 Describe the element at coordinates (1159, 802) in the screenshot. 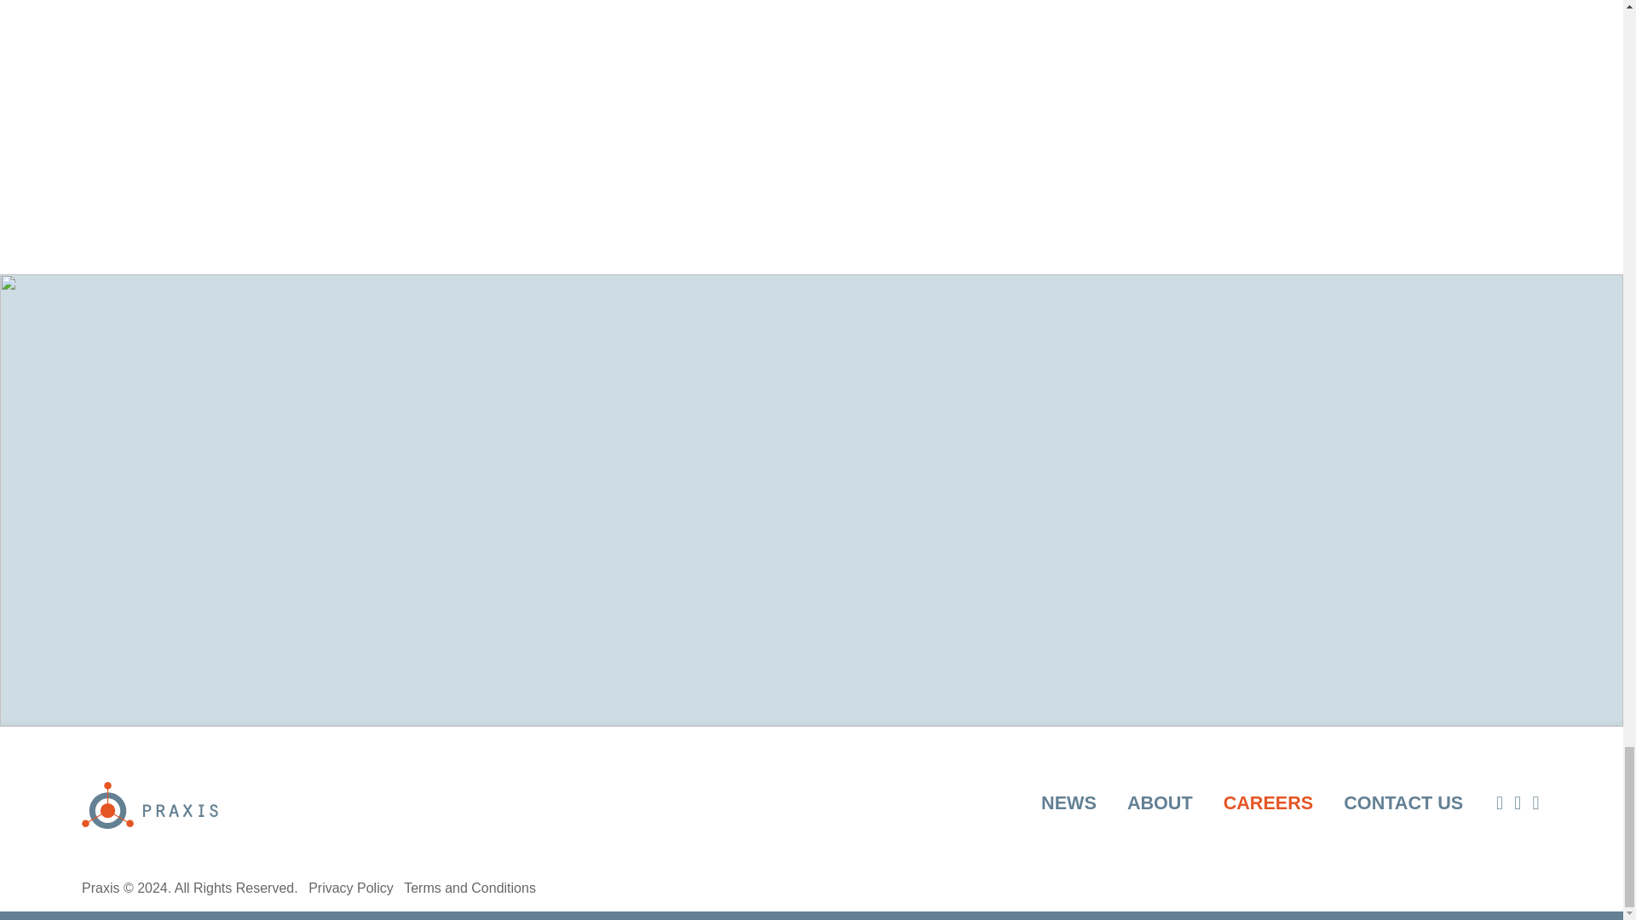

I see `ABOUT` at that location.